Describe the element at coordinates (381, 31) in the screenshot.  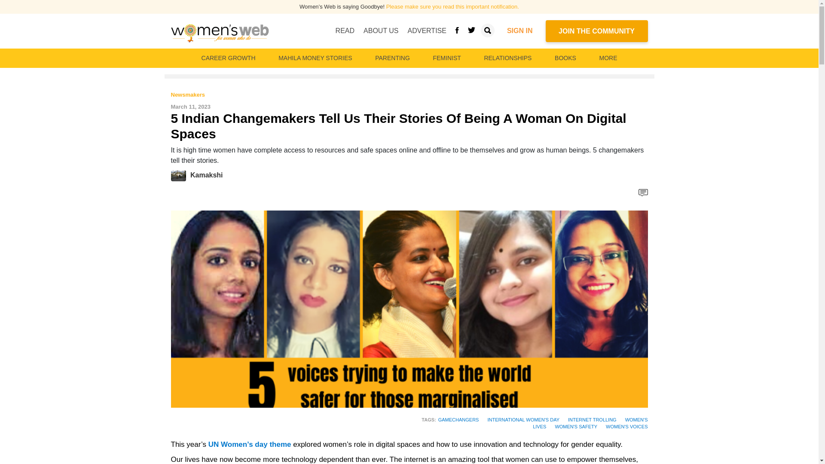
I see `ABOUT US` at that location.